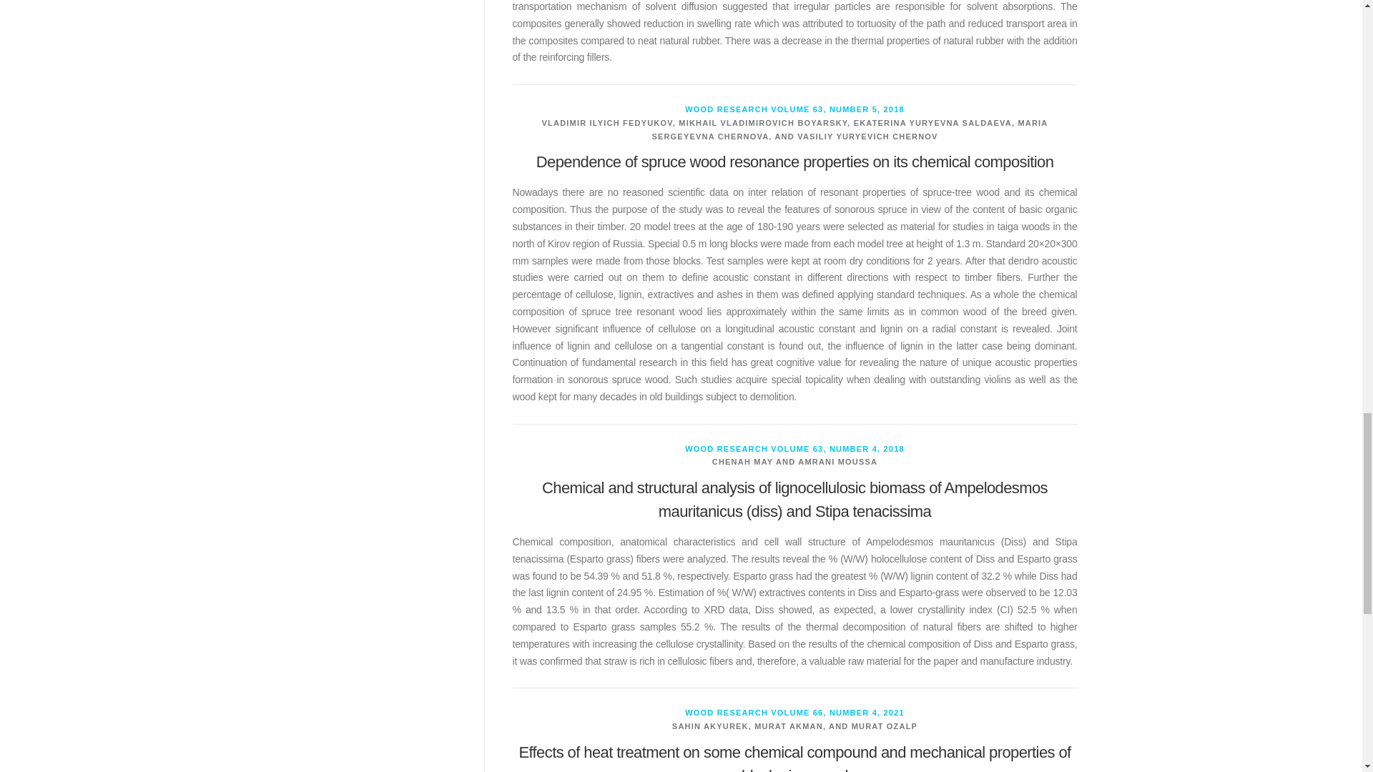 The width and height of the screenshot is (1373, 772). What do you see at coordinates (795, 109) in the screenshot?
I see `WOOD RESEARCH VOLUME 63, NUMBER 5, 2018` at bounding box center [795, 109].